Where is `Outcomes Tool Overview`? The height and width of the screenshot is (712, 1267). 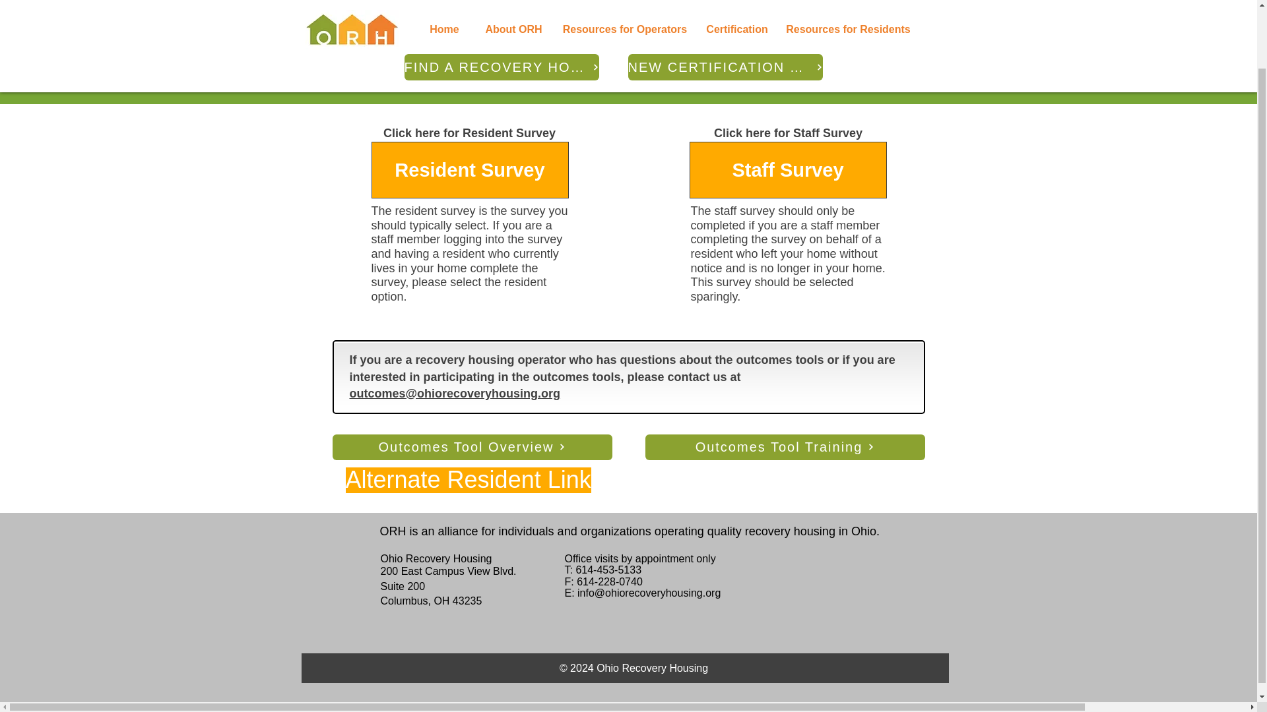 Outcomes Tool Overview is located at coordinates (472, 447).